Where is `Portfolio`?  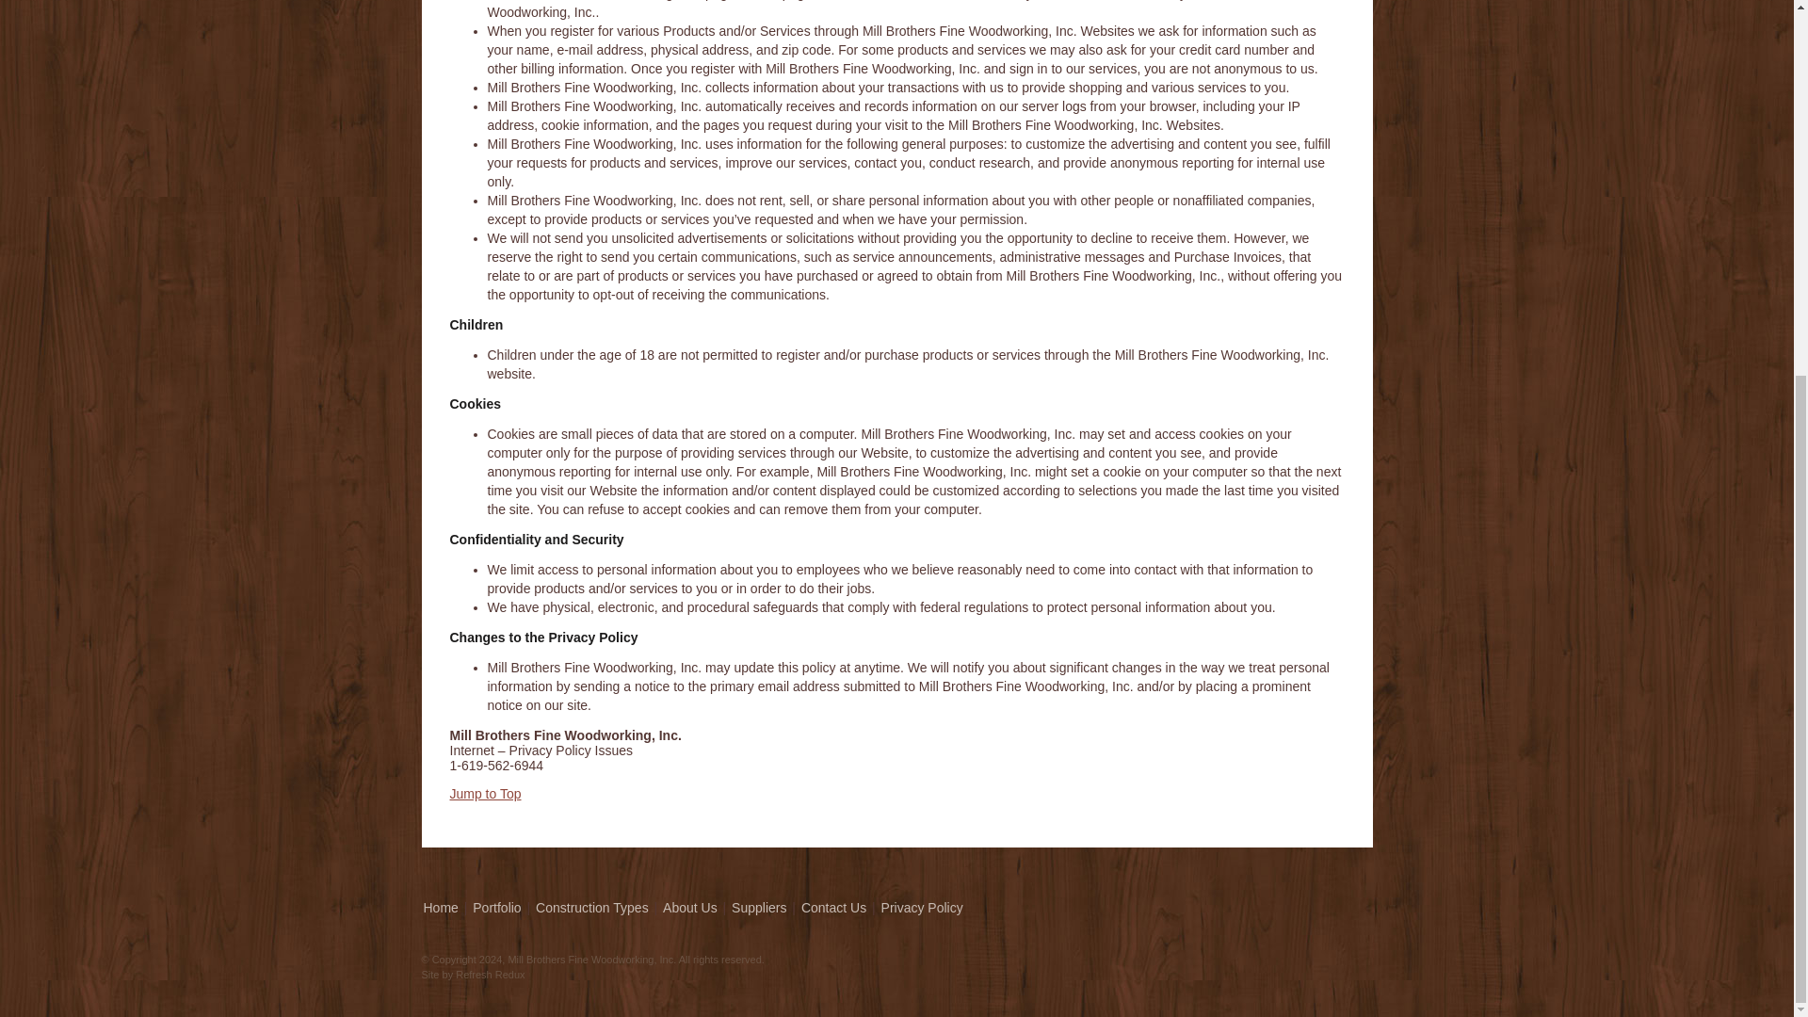 Portfolio is located at coordinates (495, 908).